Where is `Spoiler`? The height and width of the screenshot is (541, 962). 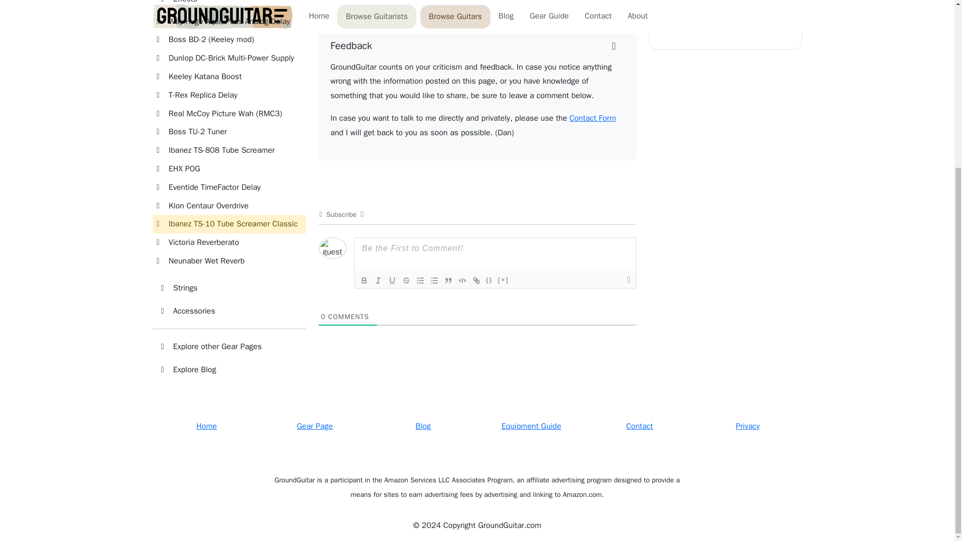
Spoiler is located at coordinates (503, 281).